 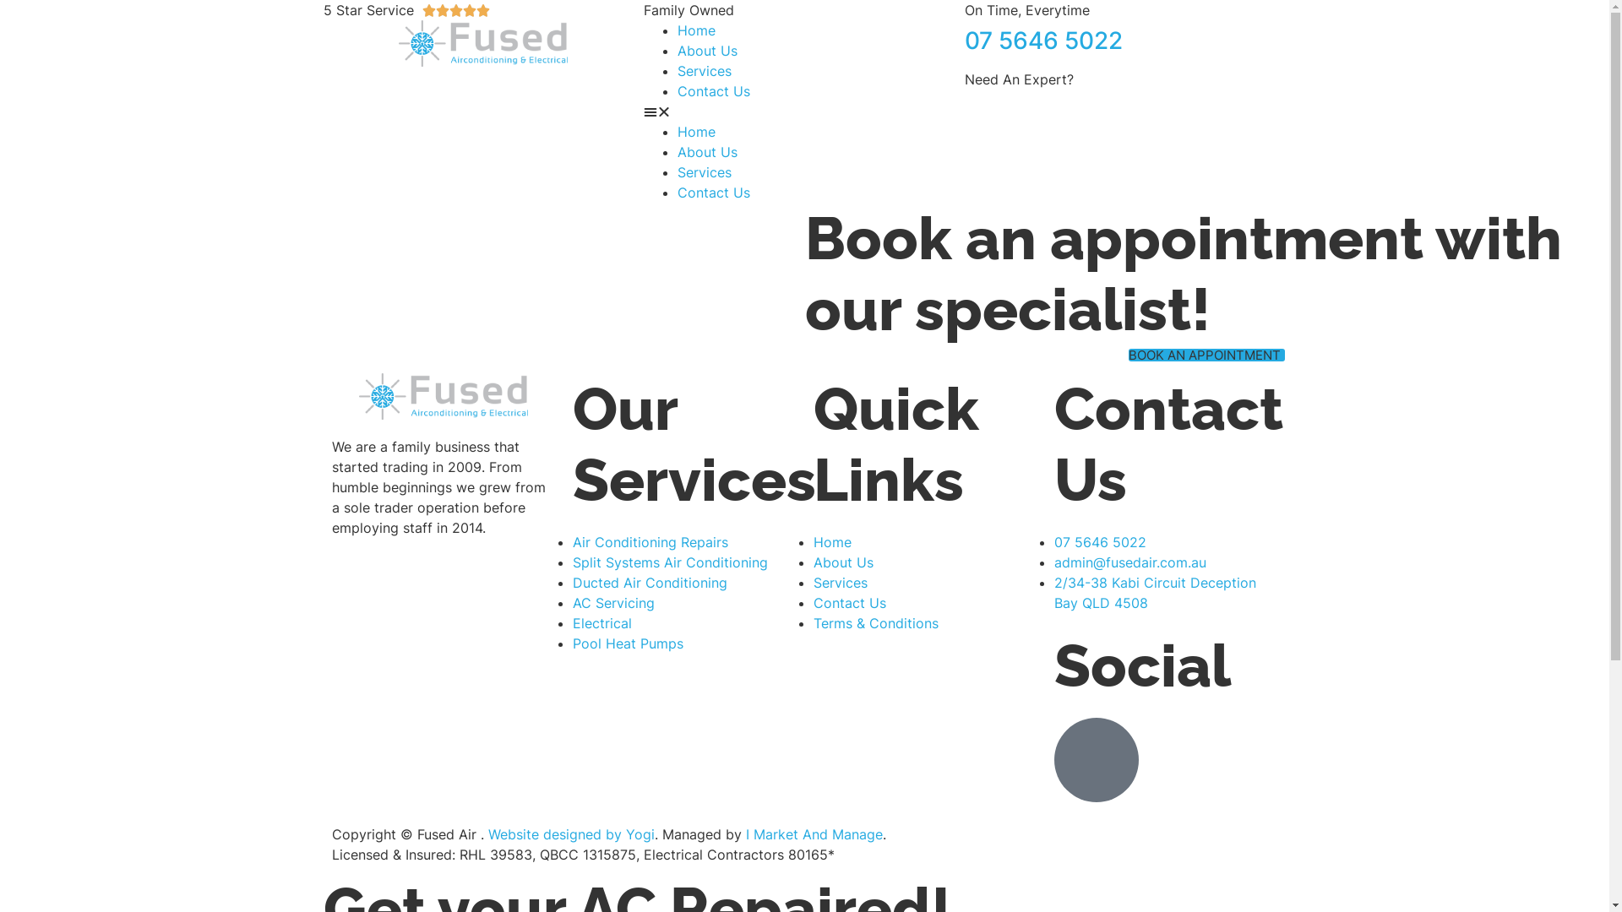 What do you see at coordinates (843, 562) in the screenshot?
I see `About Us` at bounding box center [843, 562].